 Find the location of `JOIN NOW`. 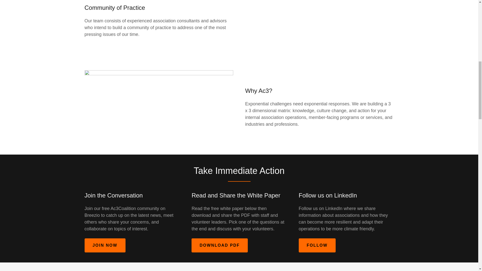

JOIN NOW is located at coordinates (105, 245).